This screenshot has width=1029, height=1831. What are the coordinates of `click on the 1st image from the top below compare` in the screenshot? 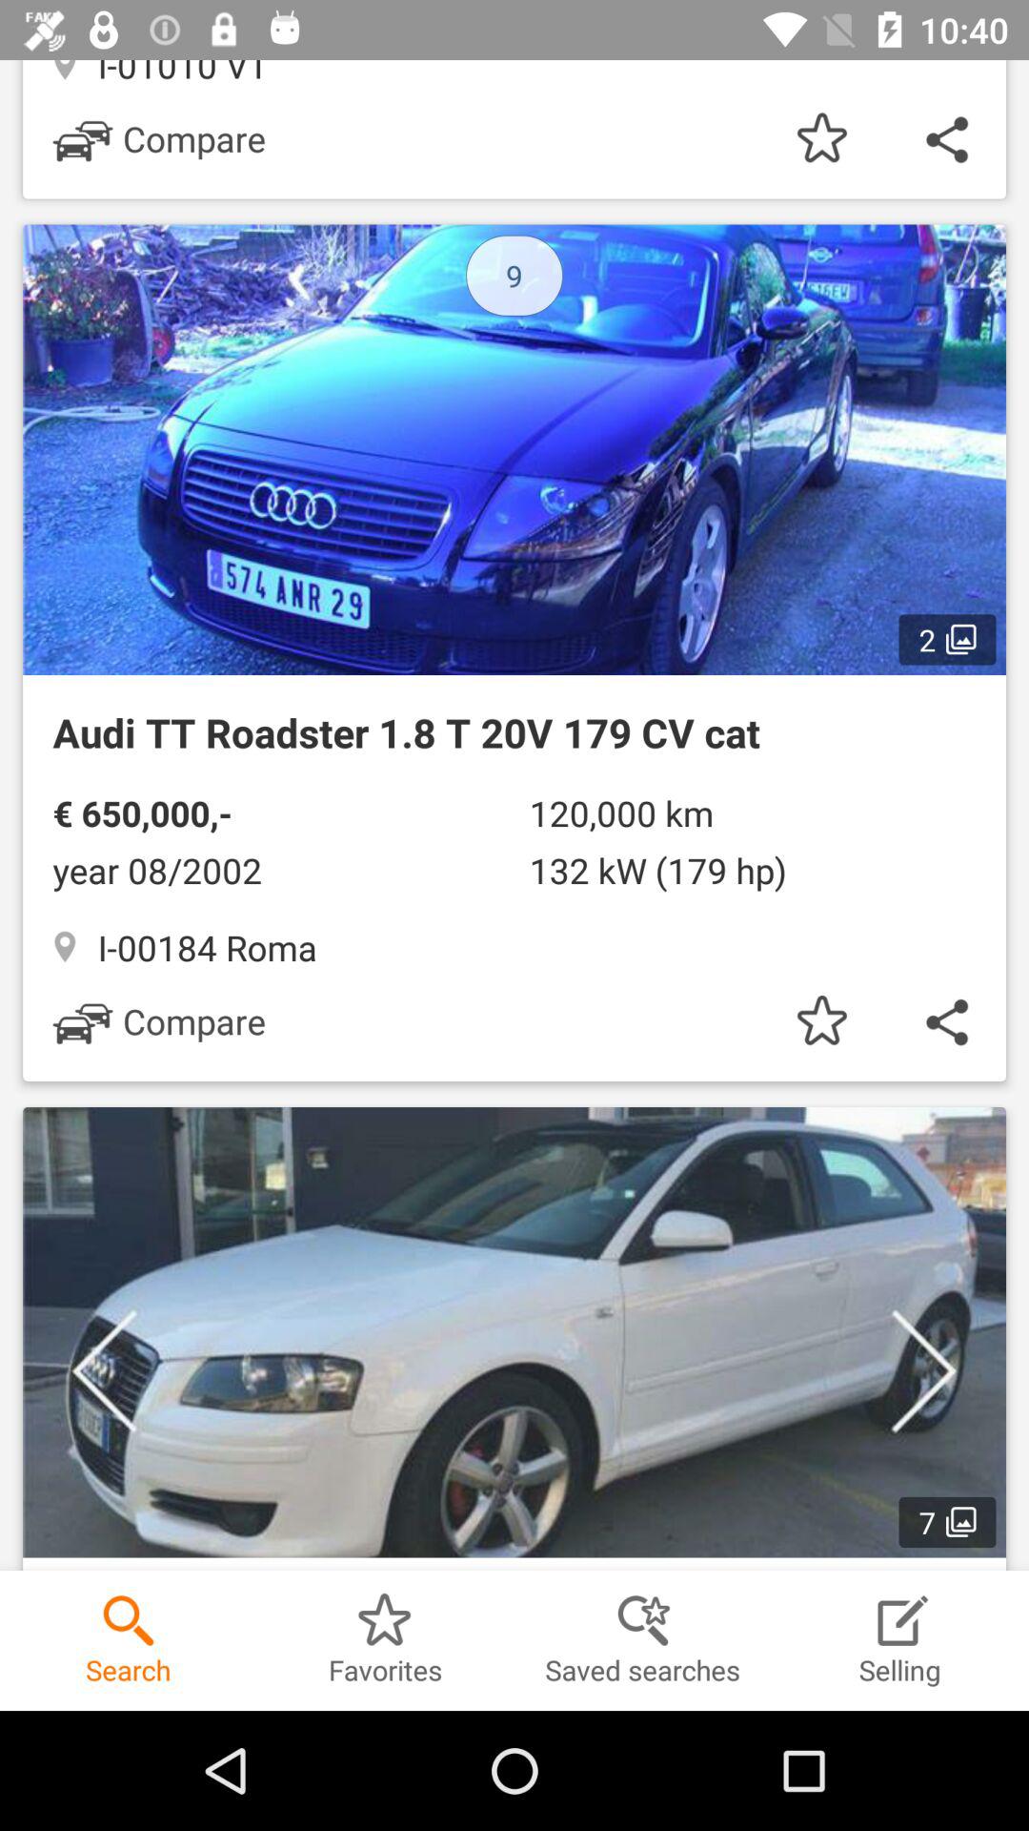 It's located at (514, 450).